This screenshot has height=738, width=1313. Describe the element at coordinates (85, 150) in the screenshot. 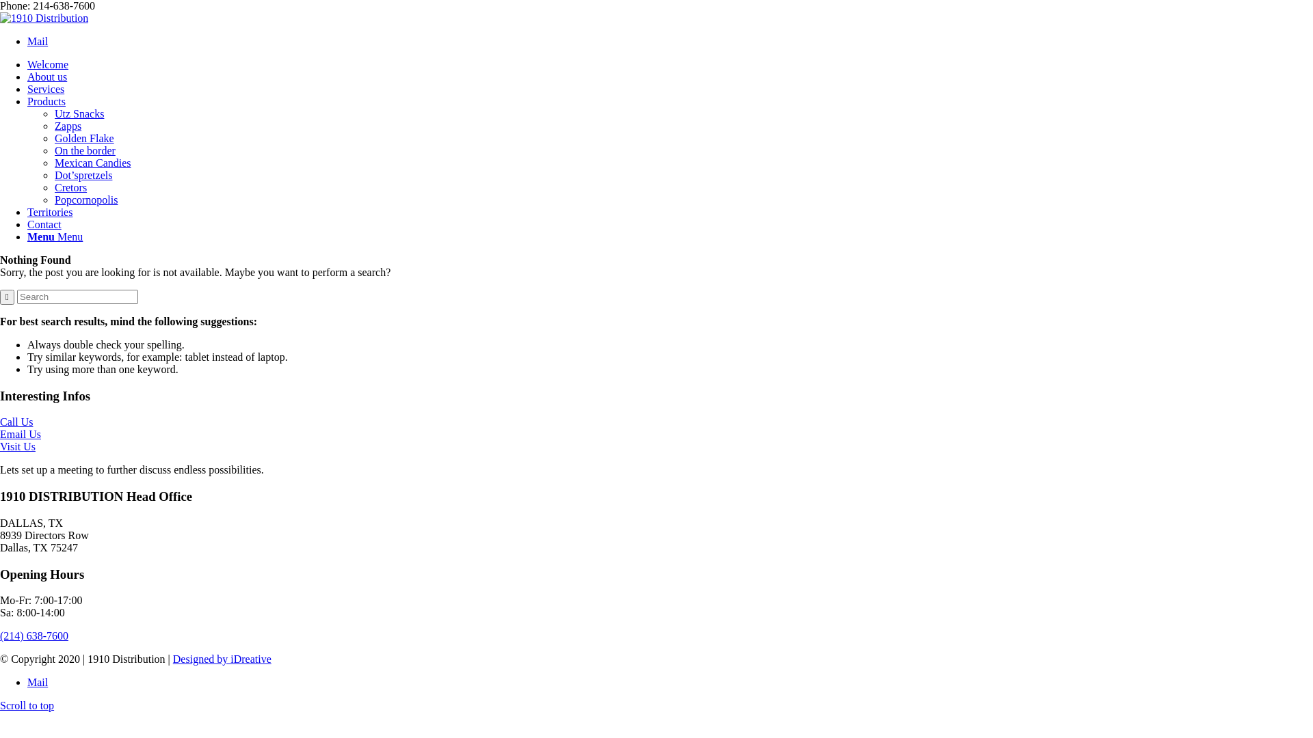

I see `On the border` at that location.